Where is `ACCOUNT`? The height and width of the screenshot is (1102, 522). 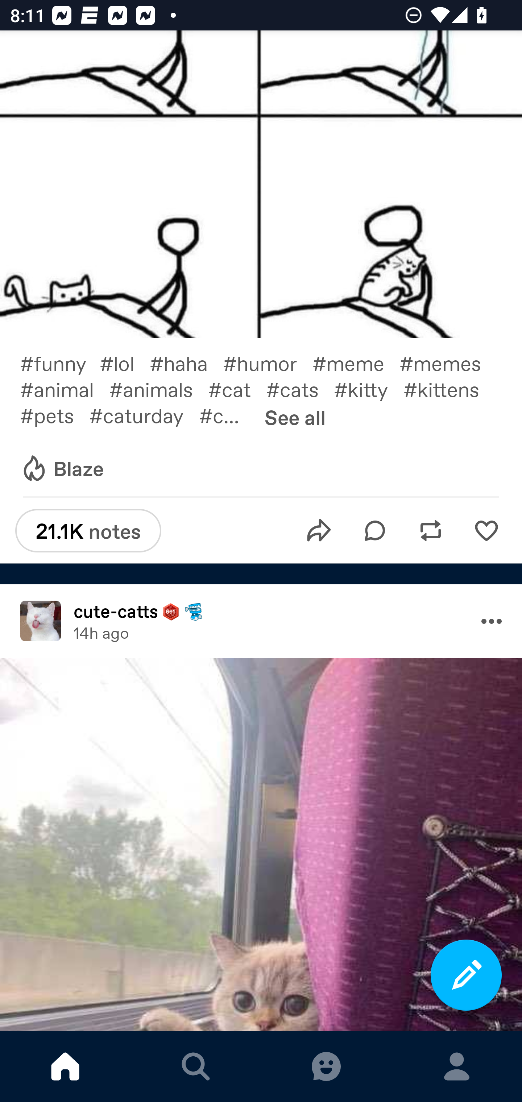
ACCOUNT is located at coordinates (457, 1066).